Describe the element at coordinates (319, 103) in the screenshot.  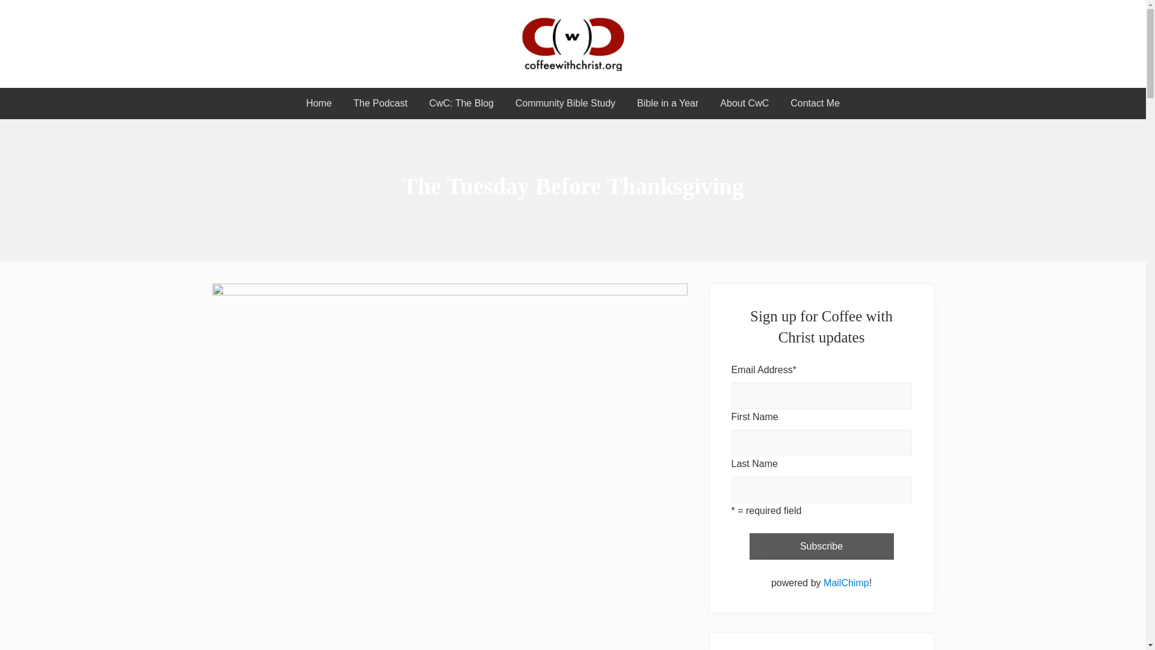
I see `Home` at that location.